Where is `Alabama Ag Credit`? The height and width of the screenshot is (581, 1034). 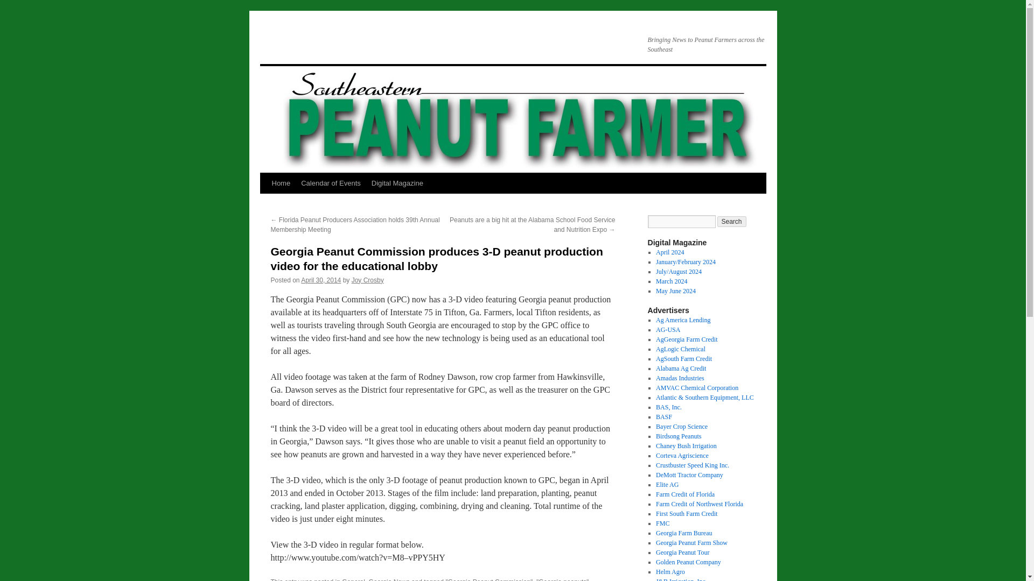
Alabama Ag Credit is located at coordinates (681, 369).